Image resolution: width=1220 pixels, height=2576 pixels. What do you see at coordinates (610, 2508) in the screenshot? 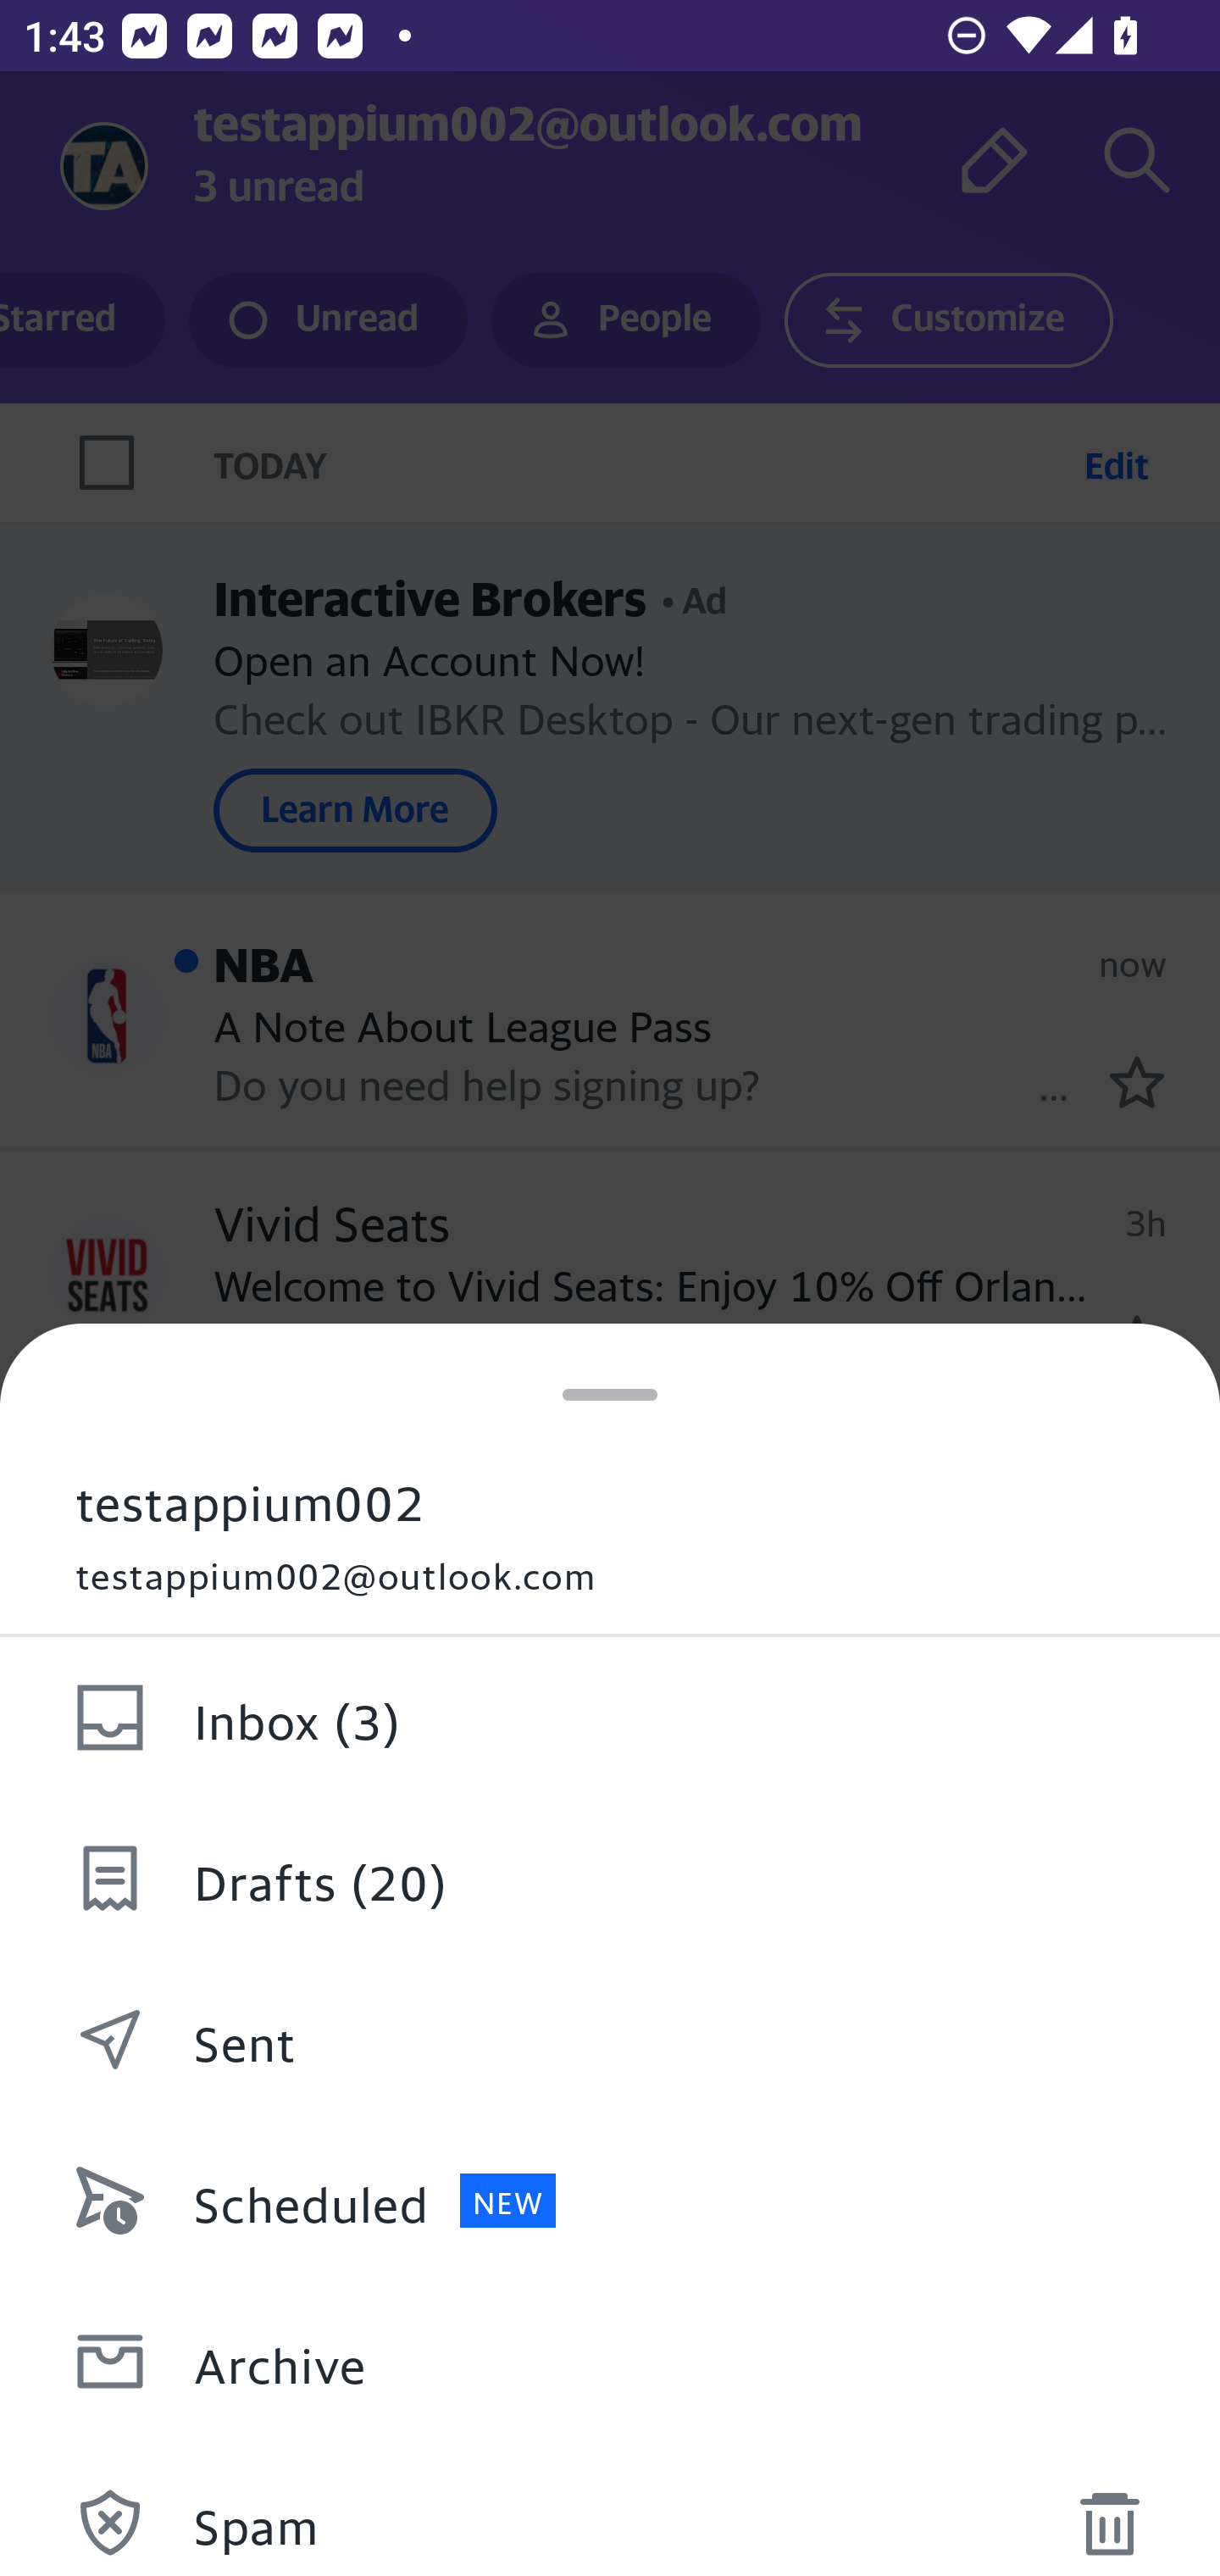
I see `Spam Delete spam` at bounding box center [610, 2508].